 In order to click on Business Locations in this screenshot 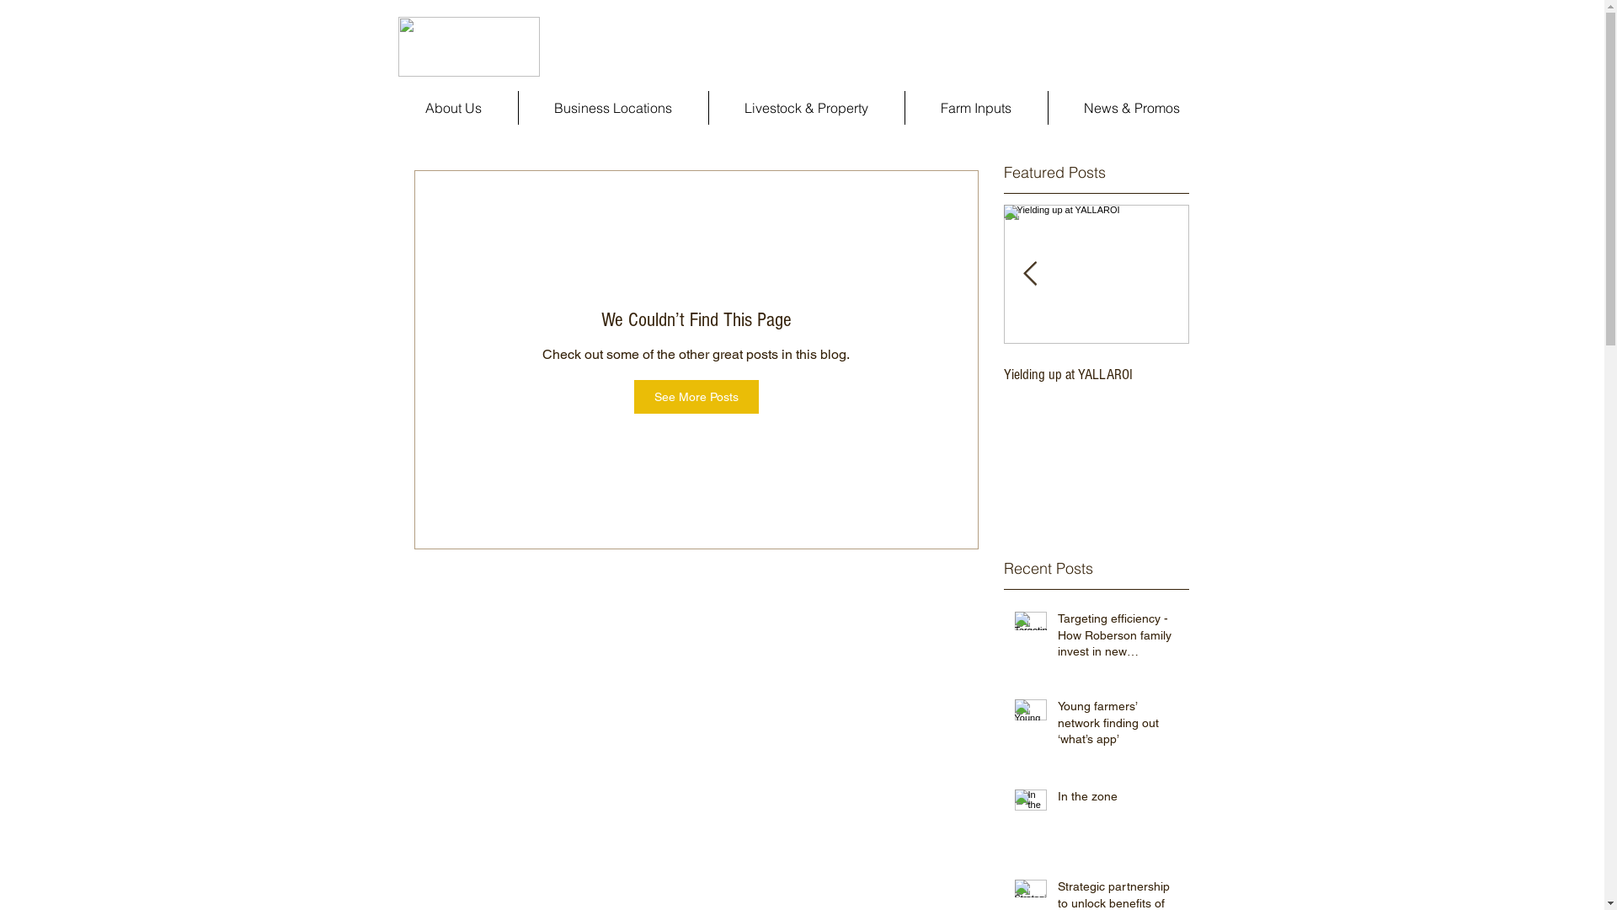, I will do `click(613, 108)`.